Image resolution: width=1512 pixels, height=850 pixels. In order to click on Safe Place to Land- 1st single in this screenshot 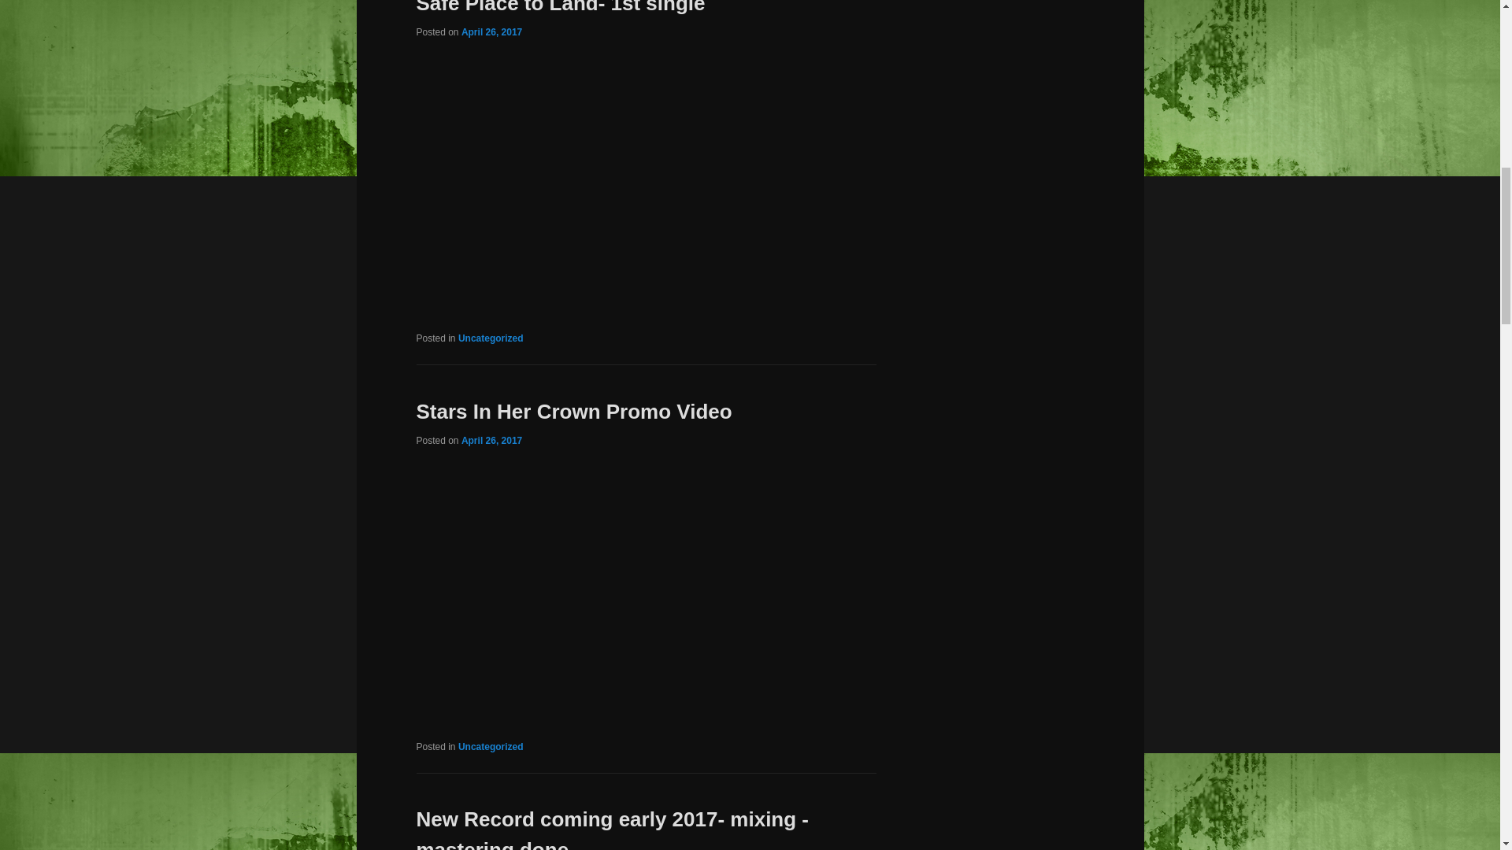, I will do `click(560, 8)`.